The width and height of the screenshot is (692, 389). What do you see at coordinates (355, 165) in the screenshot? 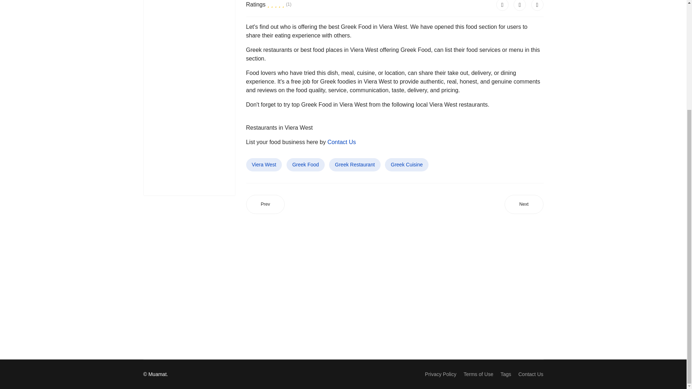
I see `Greek Restaurant` at bounding box center [355, 165].